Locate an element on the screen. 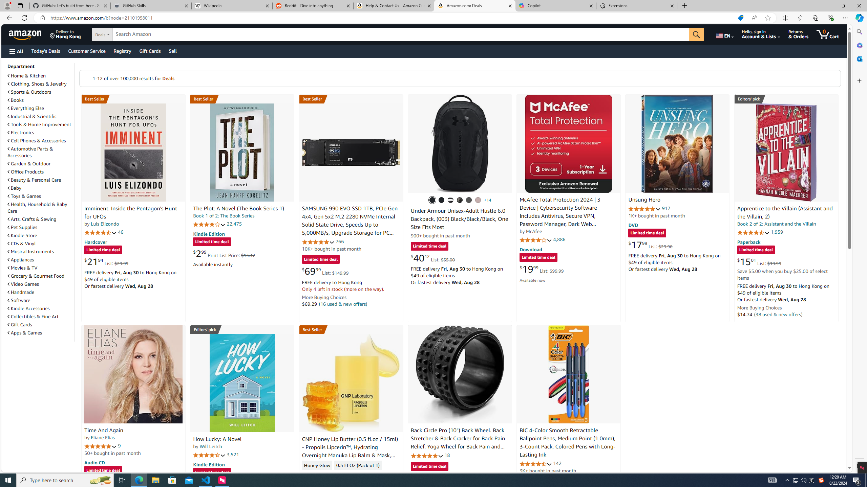  Clothing, Shoes & Jewelry is located at coordinates (37, 84).